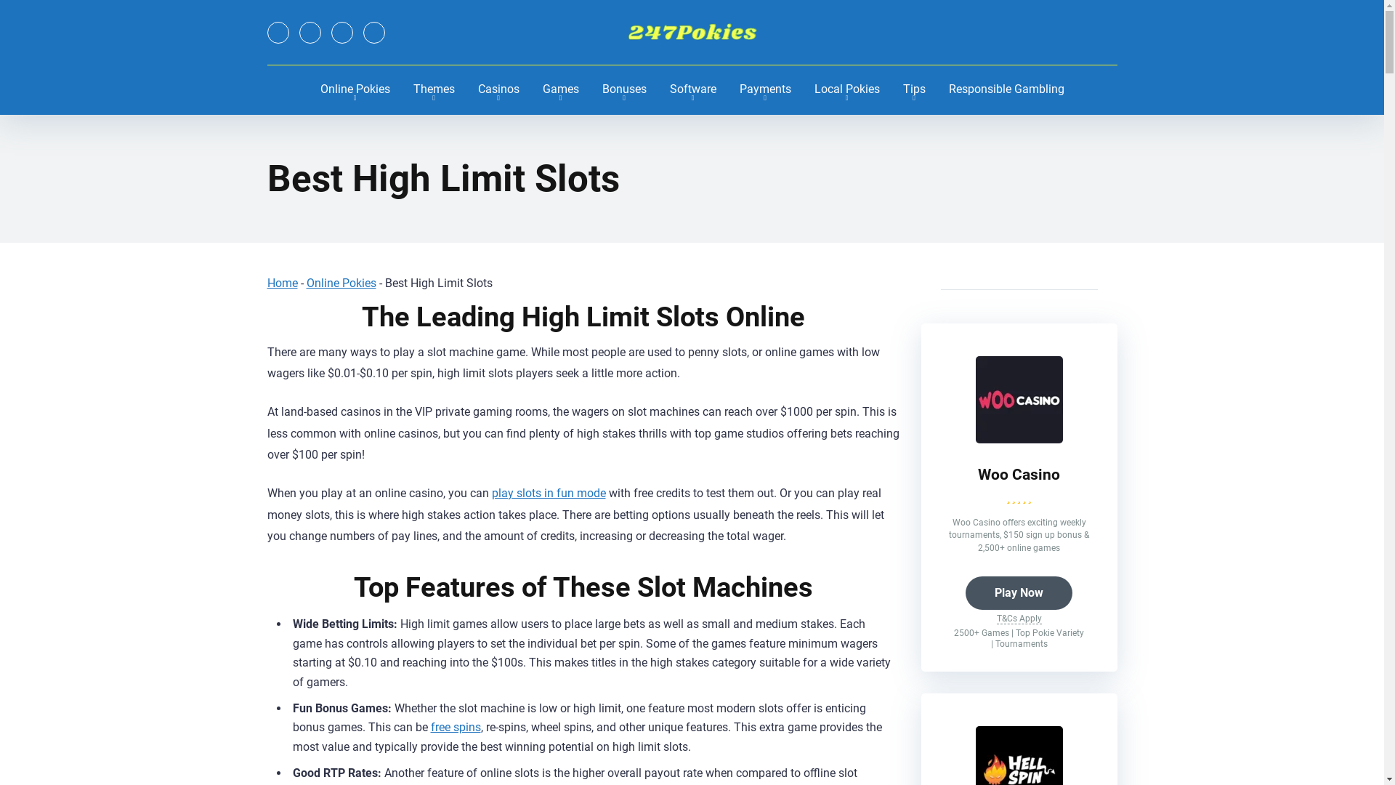 The width and height of the screenshot is (1395, 785). Describe the element at coordinates (1019, 593) in the screenshot. I see `Play Now` at that location.